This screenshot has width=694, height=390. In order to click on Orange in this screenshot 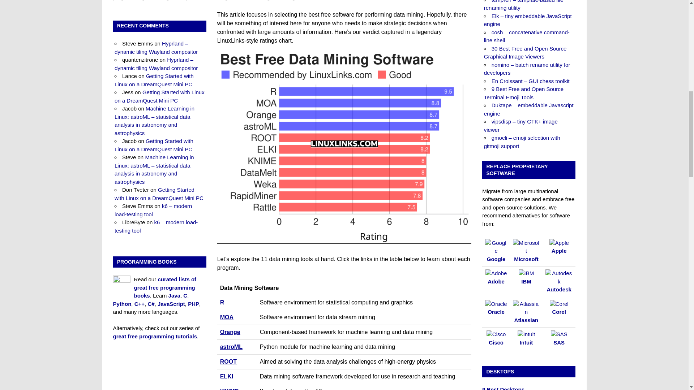, I will do `click(230, 332)`.